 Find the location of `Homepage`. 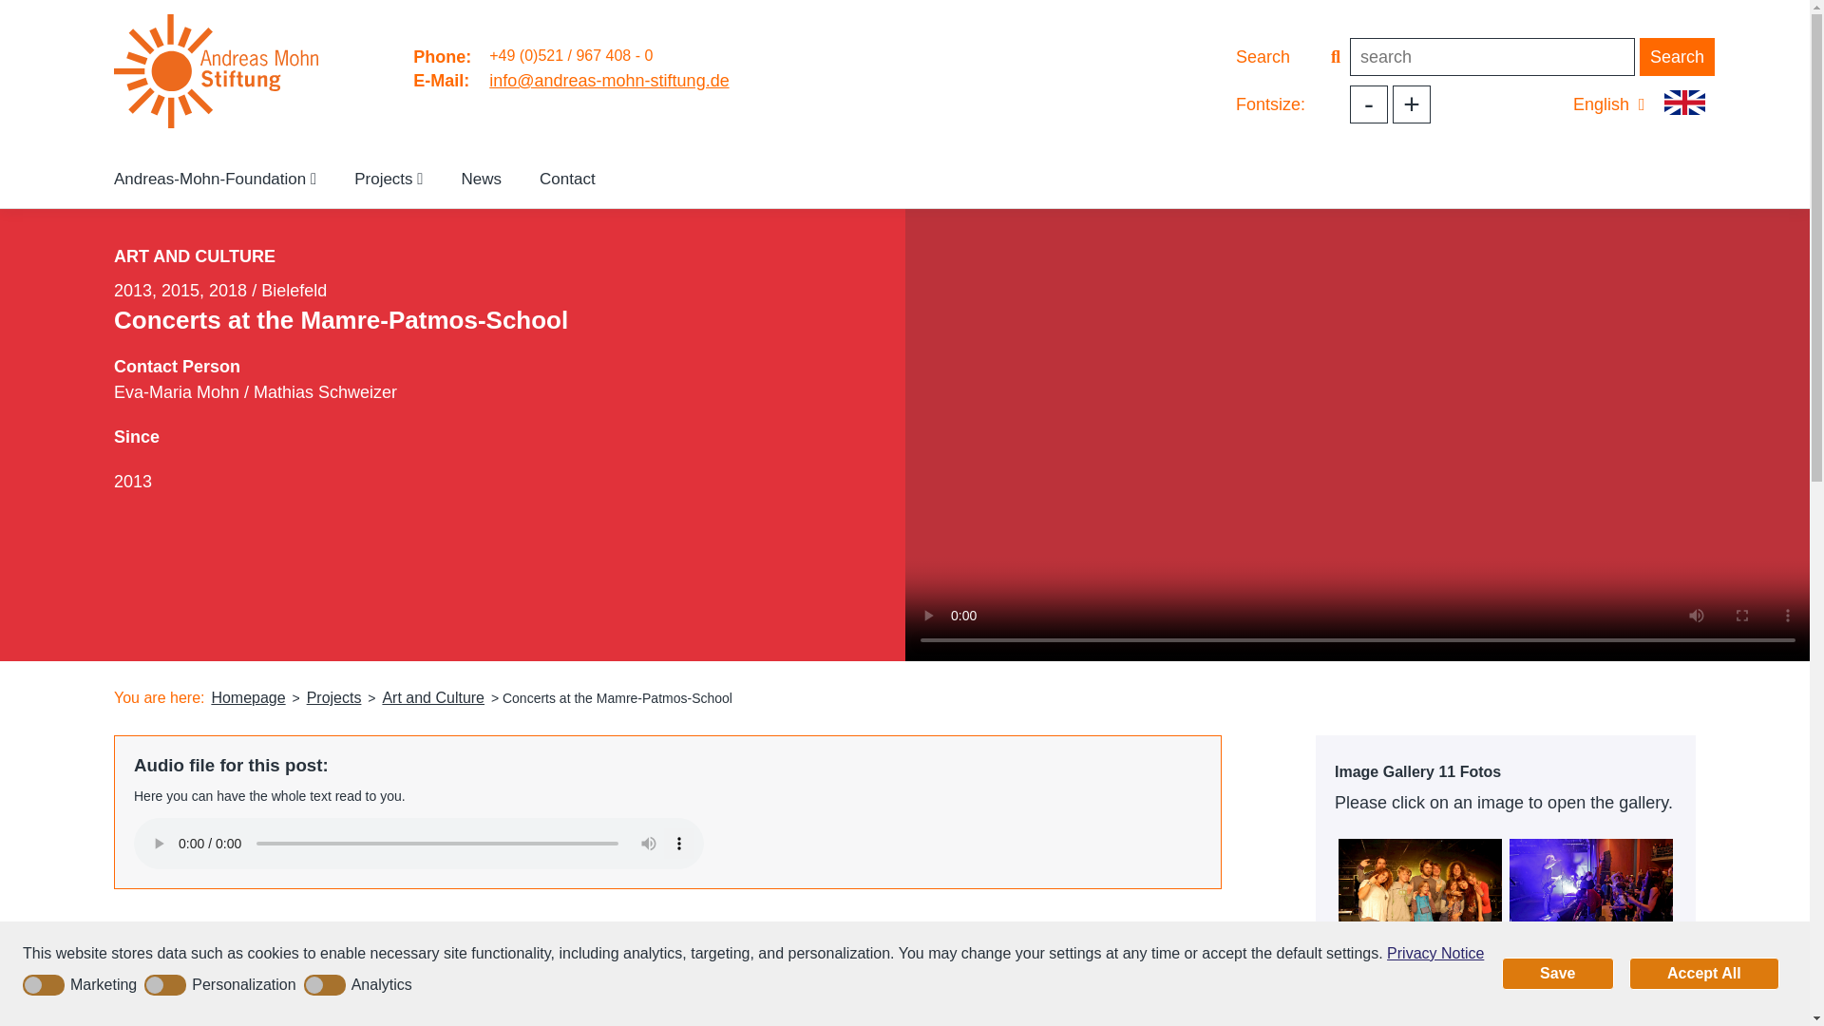

Homepage is located at coordinates (247, 697).